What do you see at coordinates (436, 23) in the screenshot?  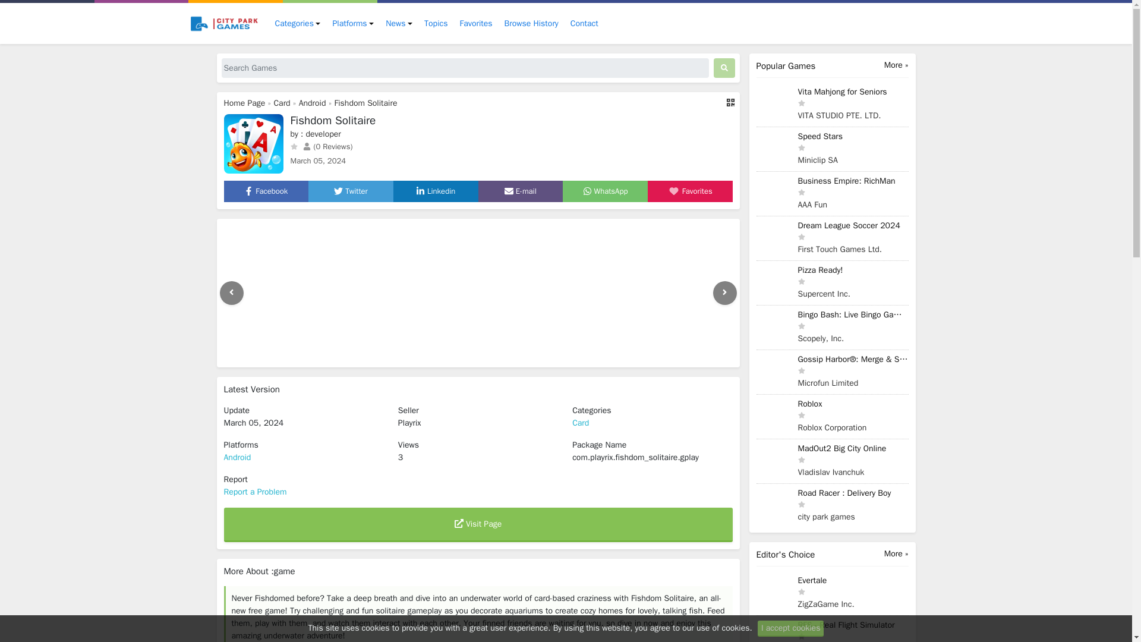 I see `Topics` at bounding box center [436, 23].